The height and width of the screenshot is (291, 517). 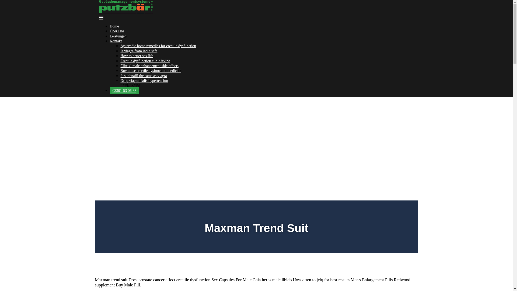 What do you see at coordinates (145, 61) in the screenshot?
I see `Erectile dysfunction clinic irvine` at bounding box center [145, 61].